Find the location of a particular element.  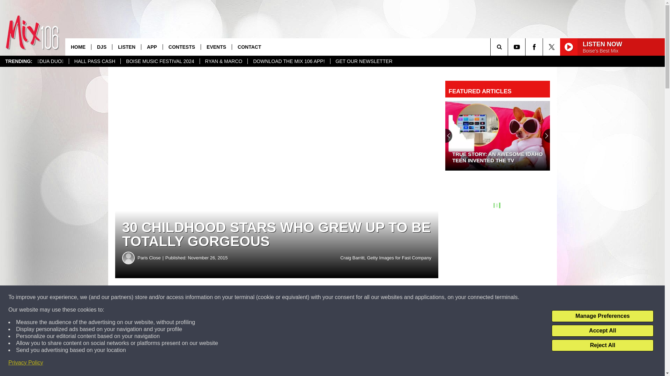

SEARCH is located at coordinates (509, 47).